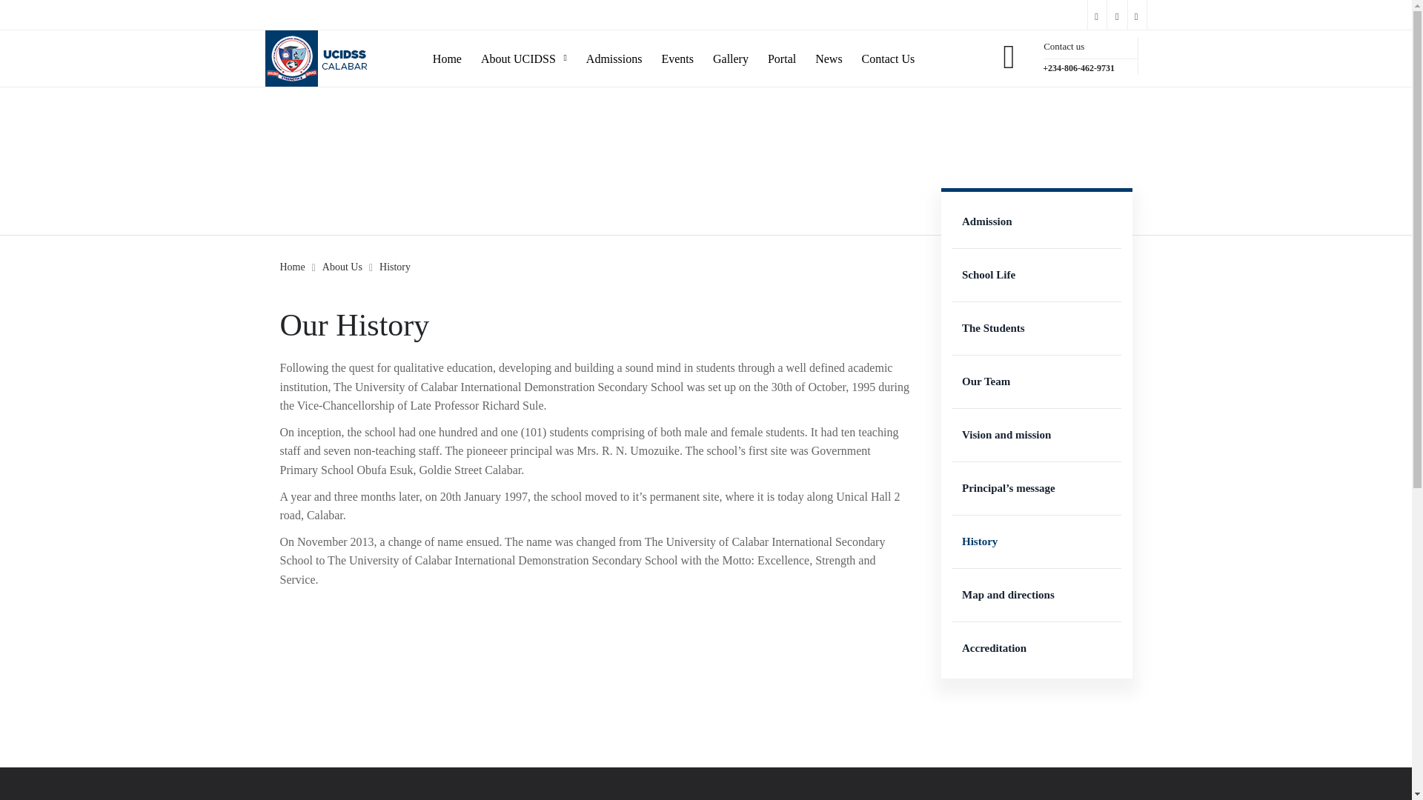 The image size is (1423, 800). What do you see at coordinates (446, 49) in the screenshot?
I see `Home` at bounding box center [446, 49].